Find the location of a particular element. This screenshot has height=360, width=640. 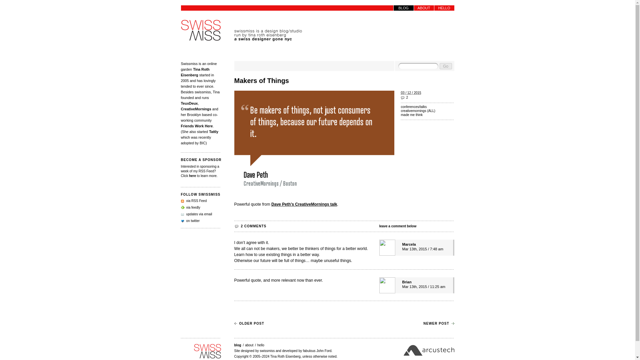

Arcustech is located at coordinates (428, 350).